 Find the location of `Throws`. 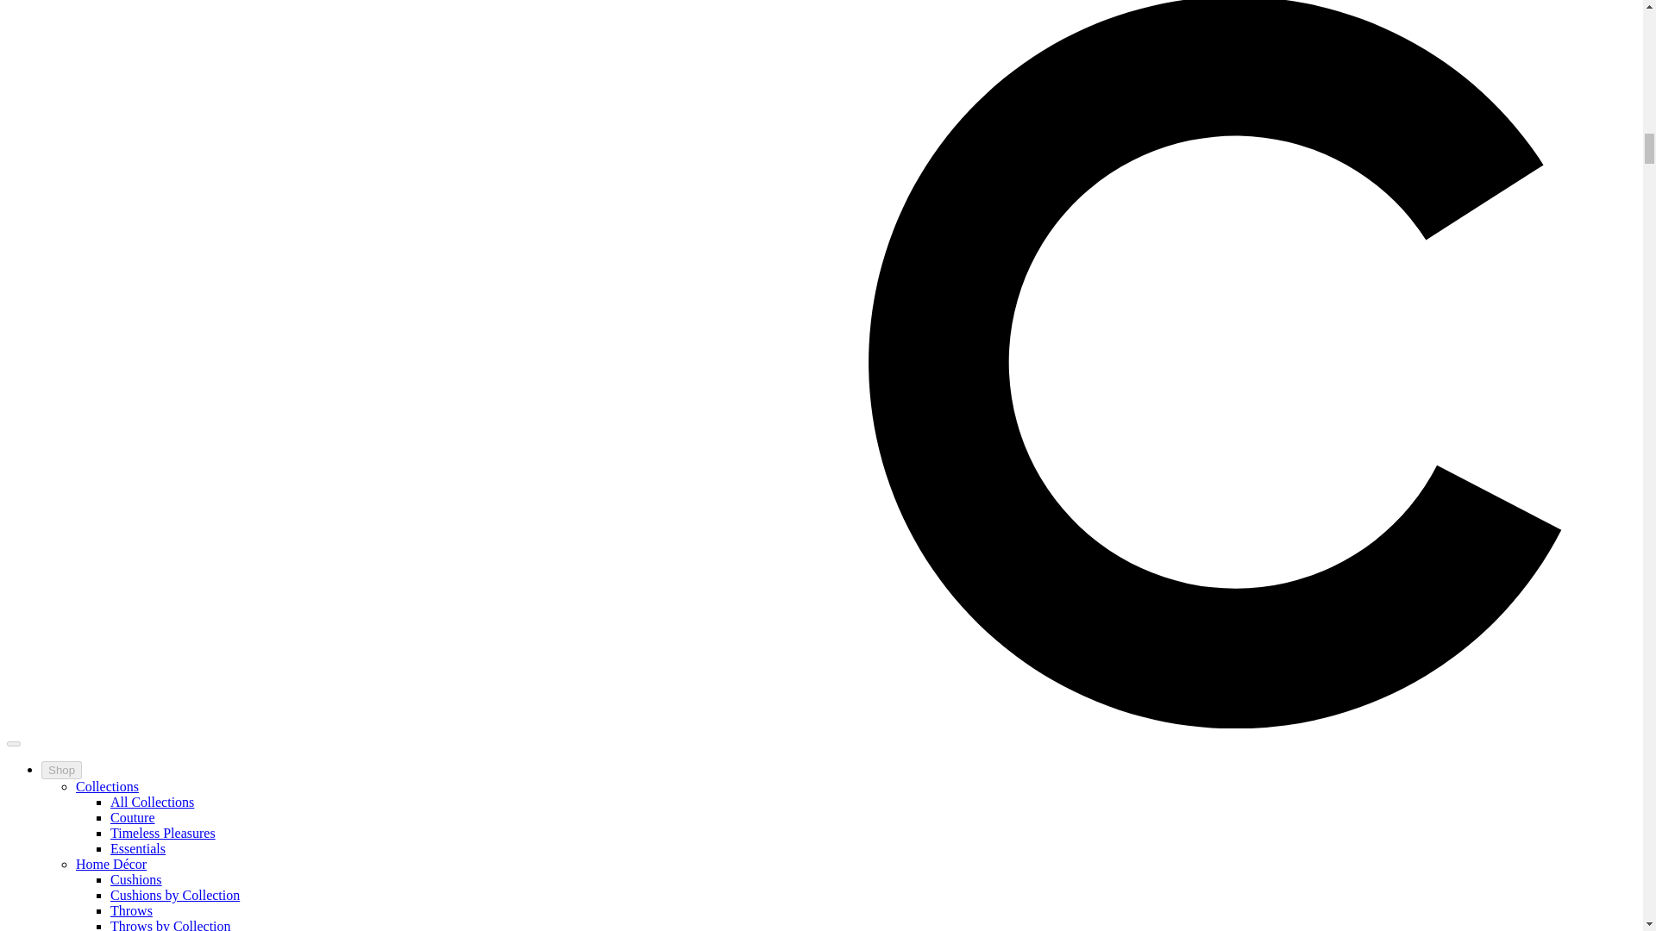

Throws is located at coordinates (131, 910).